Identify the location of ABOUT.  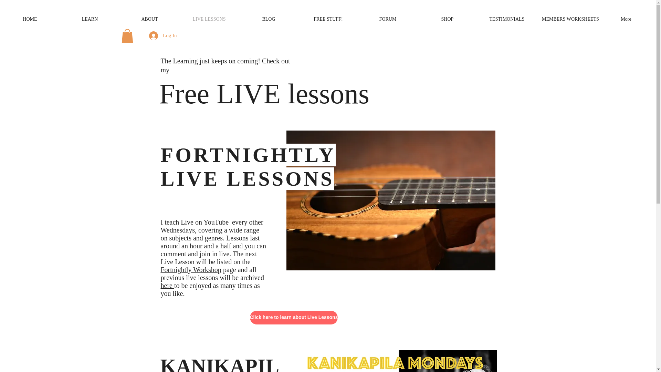
(149, 19).